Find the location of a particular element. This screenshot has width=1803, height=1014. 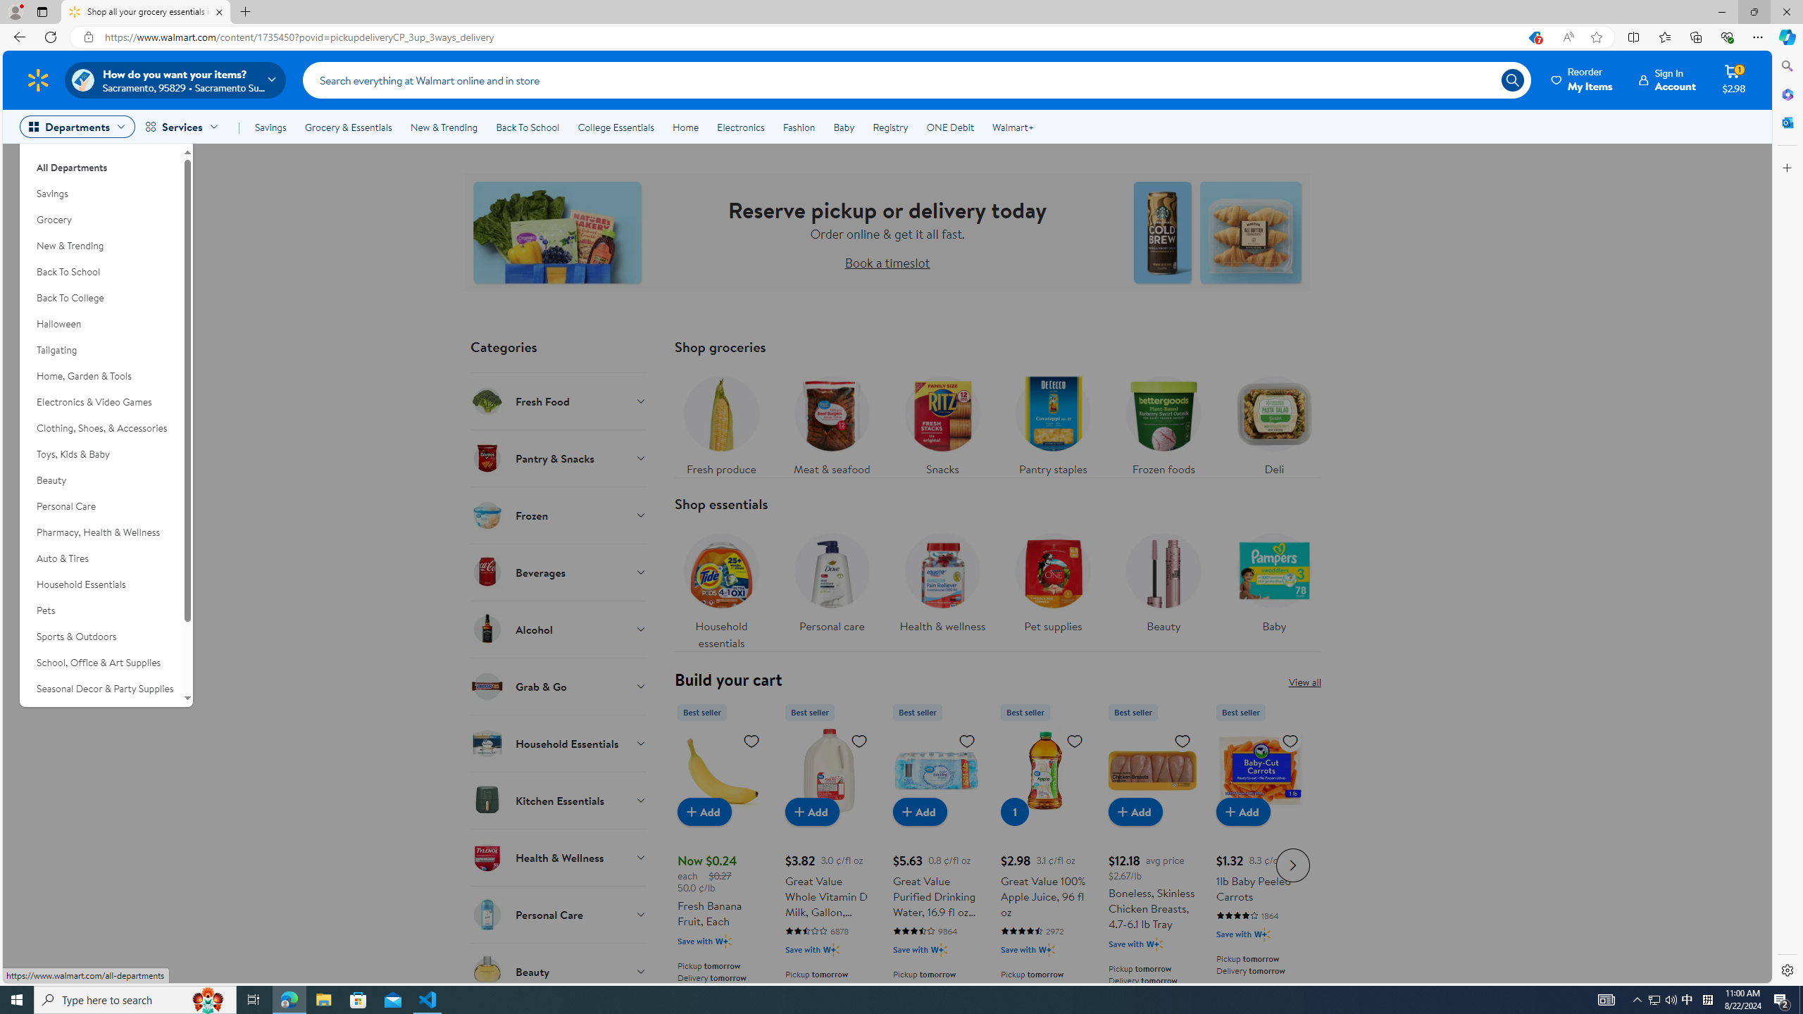

Boneless, Skinless Chicken Breasts, 4.7-6.1 lb Tray is located at coordinates (1152, 863).